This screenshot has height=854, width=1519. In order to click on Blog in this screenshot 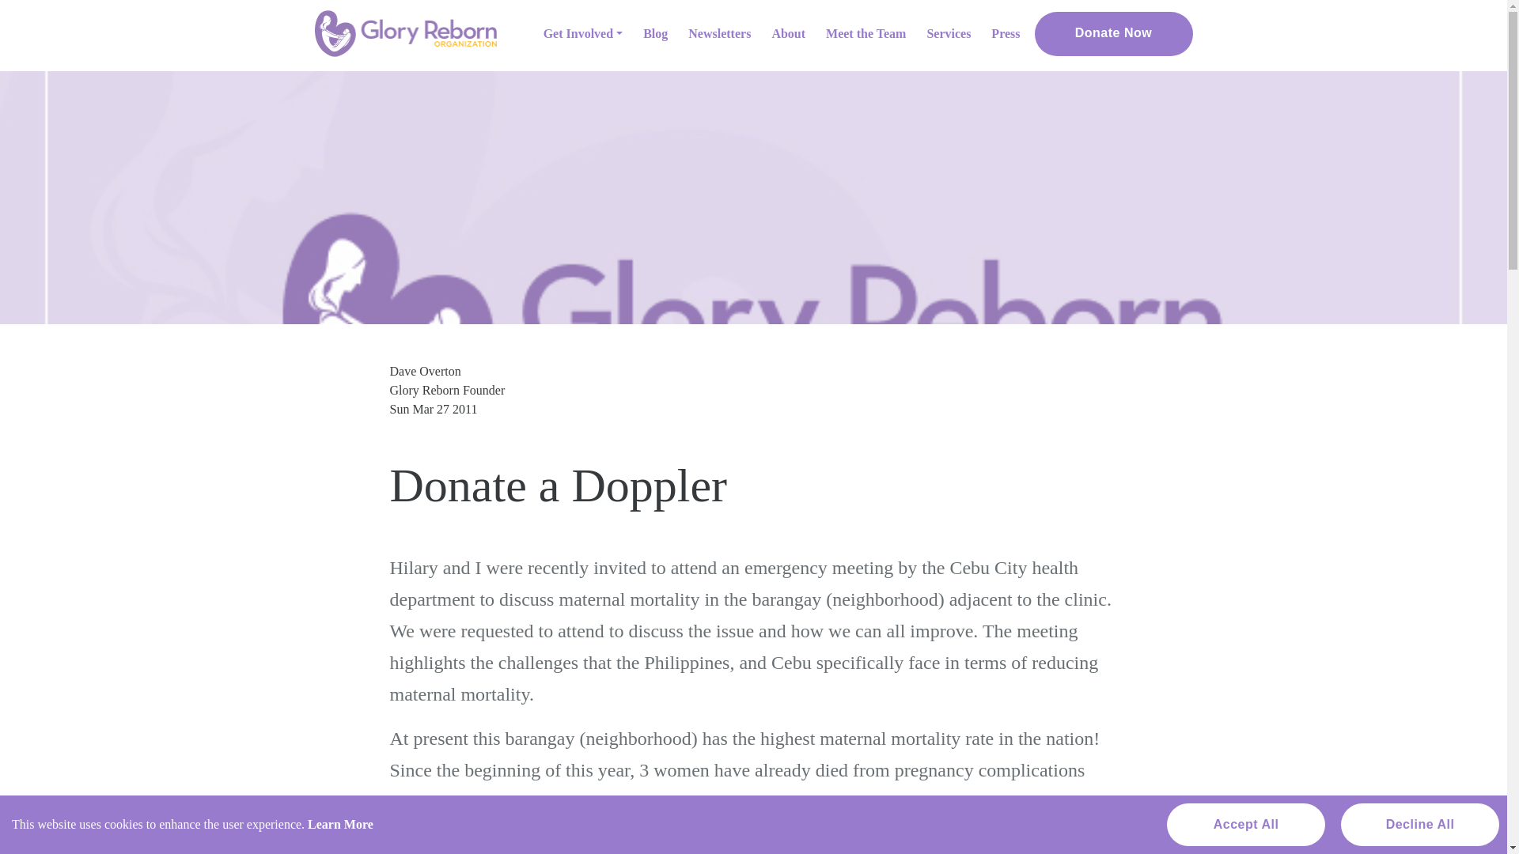, I will do `click(655, 33)`.